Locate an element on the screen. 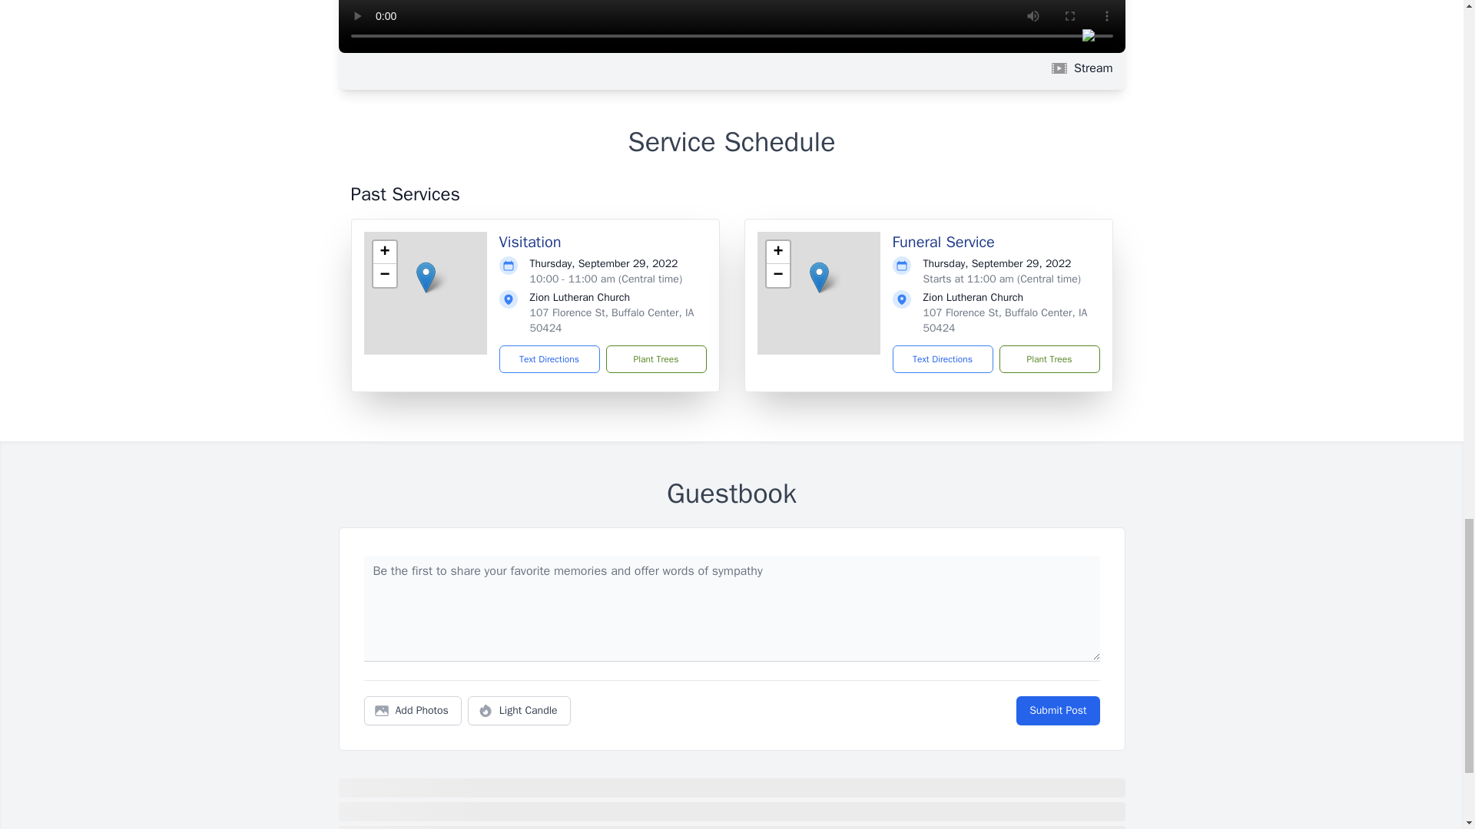 Image resolution: width=1475 pixels, height=829 pixels. Submit Post is located at coordinates (1057, 711).